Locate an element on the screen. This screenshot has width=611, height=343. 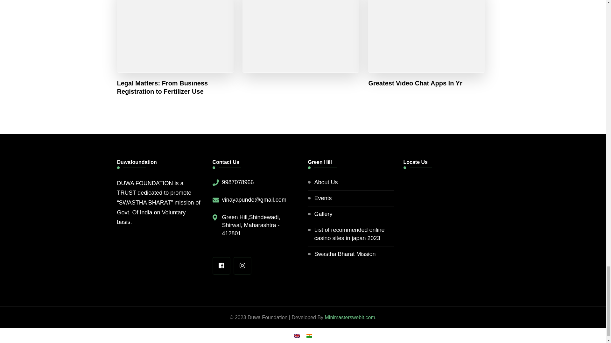
Greatest Video Chat Apps In Yr is located at coordinates (415, 83).